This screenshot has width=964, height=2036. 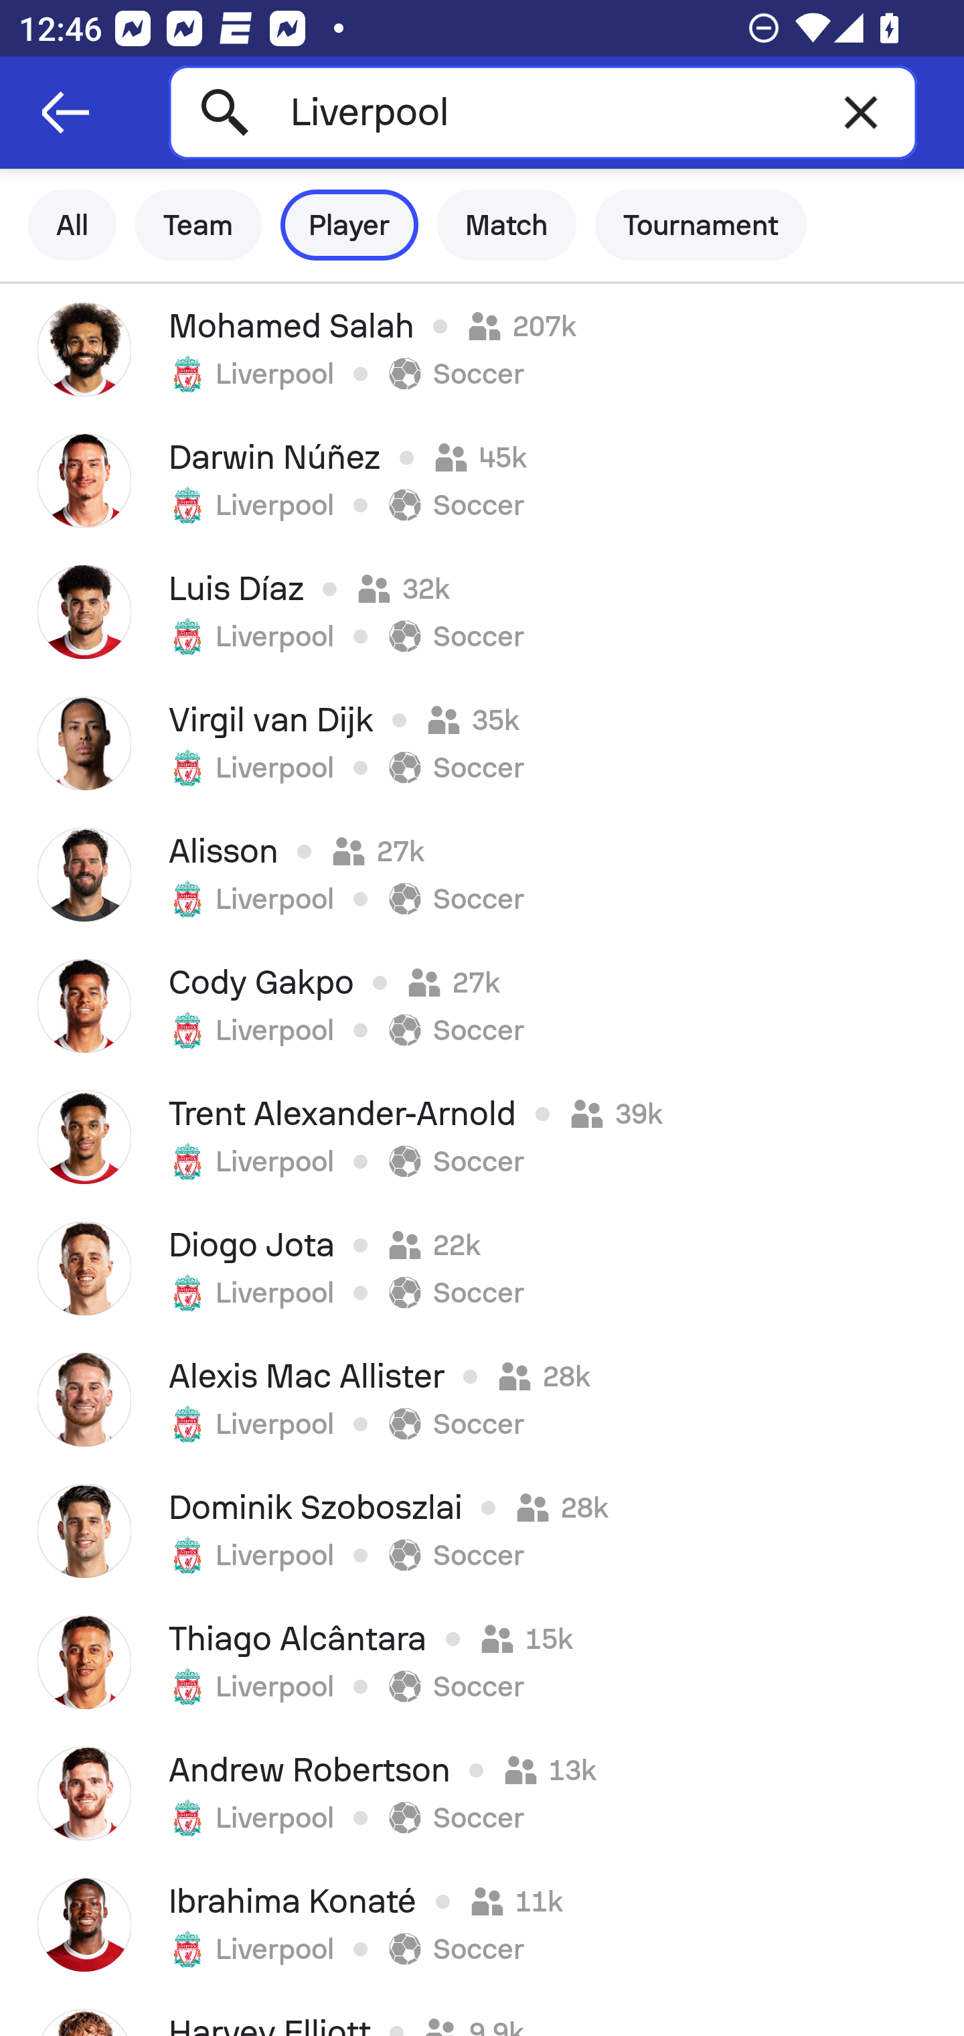 What do you see at coordinates (72, 225) in the screenshot?
I see `All` at bounding box center [72, 225].